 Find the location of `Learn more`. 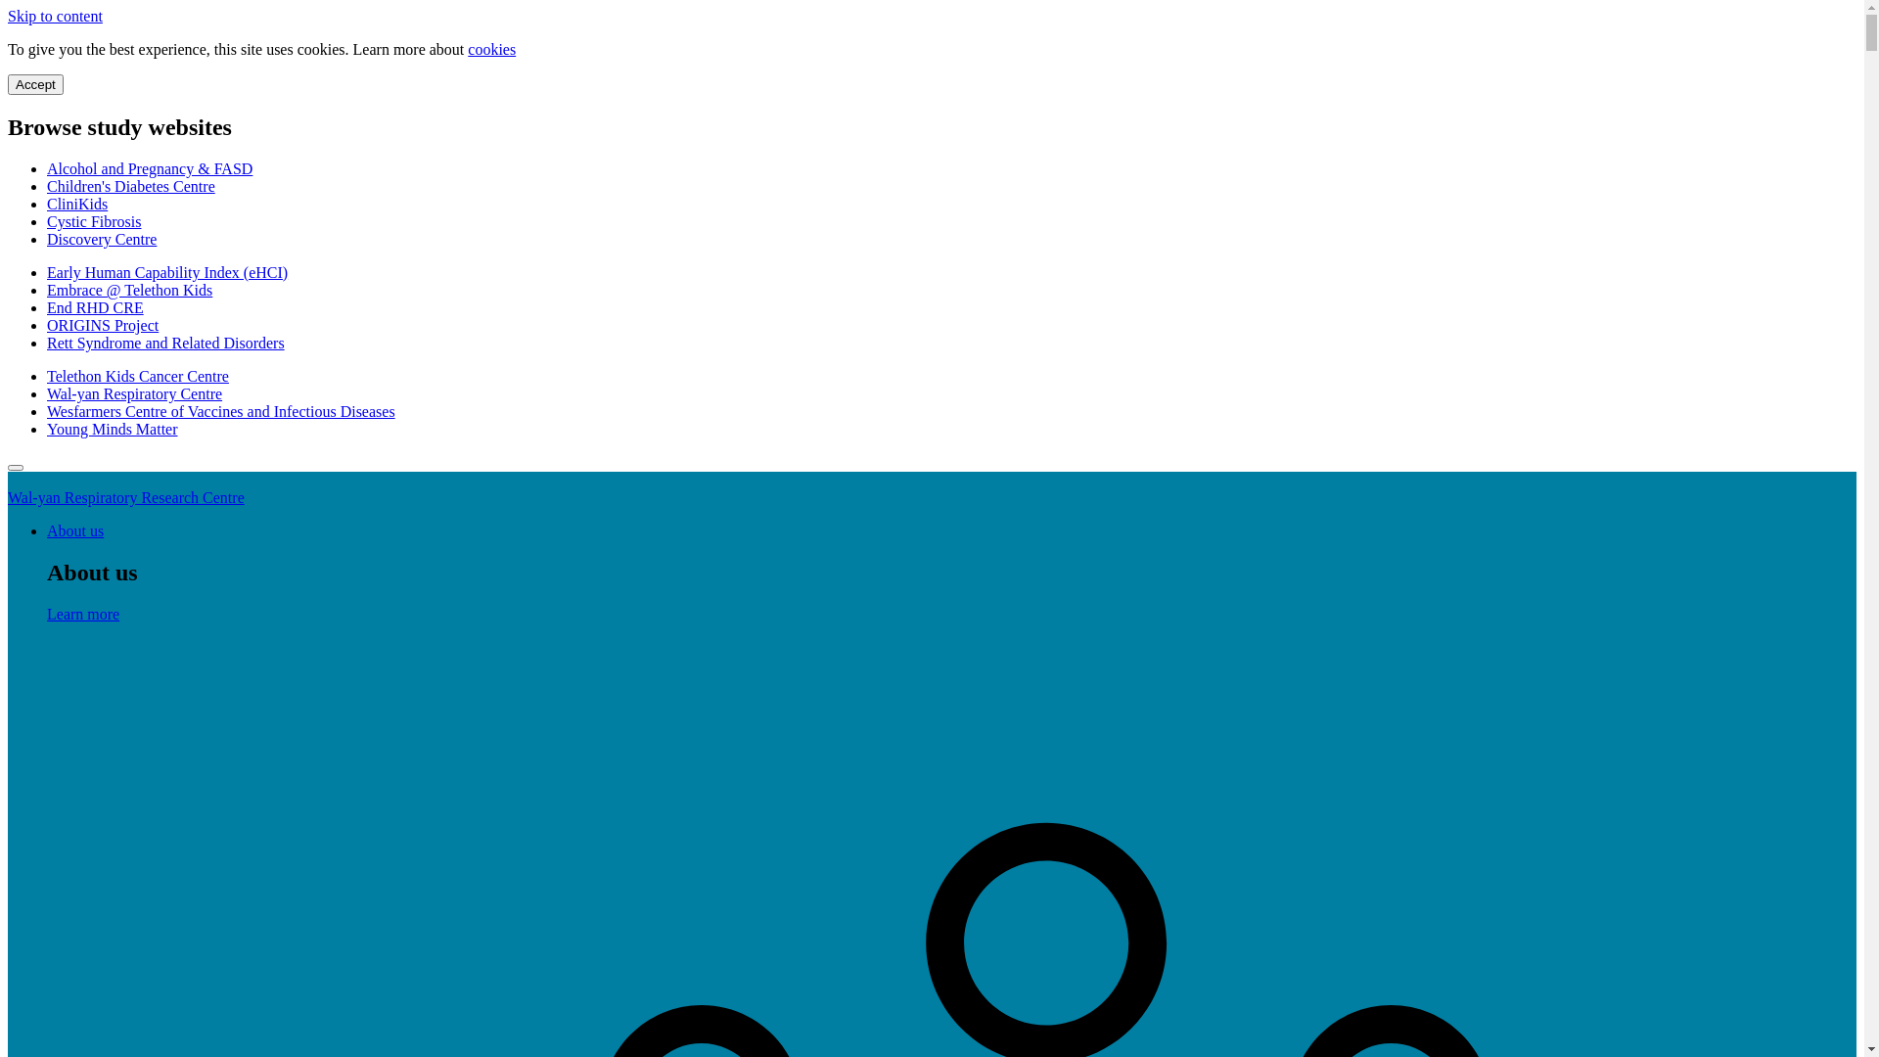

Learn more is located at coordinates (83, 615).